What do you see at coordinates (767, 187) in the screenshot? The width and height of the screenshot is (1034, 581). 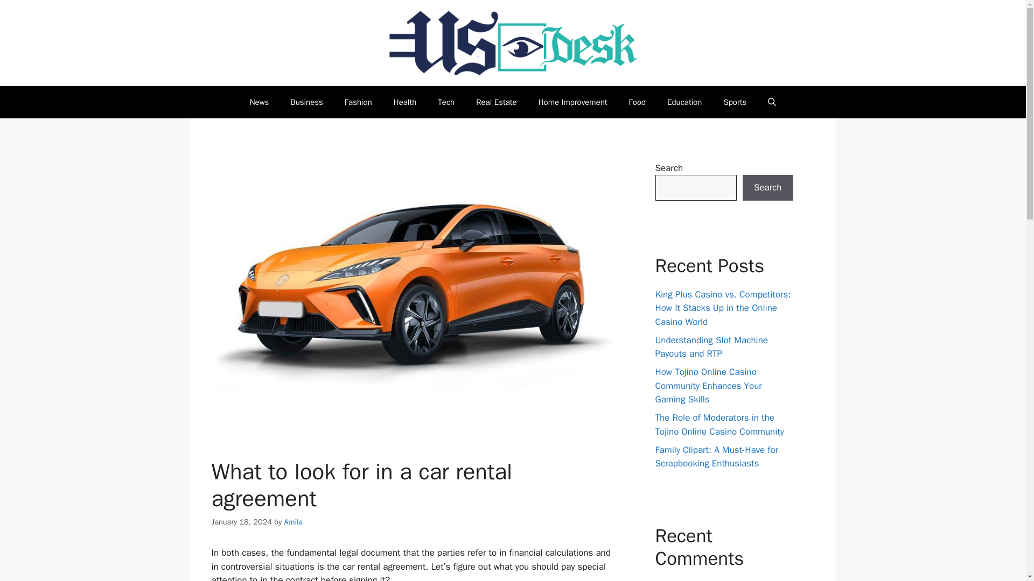 I see `Search` at bounding box center [767, 187].